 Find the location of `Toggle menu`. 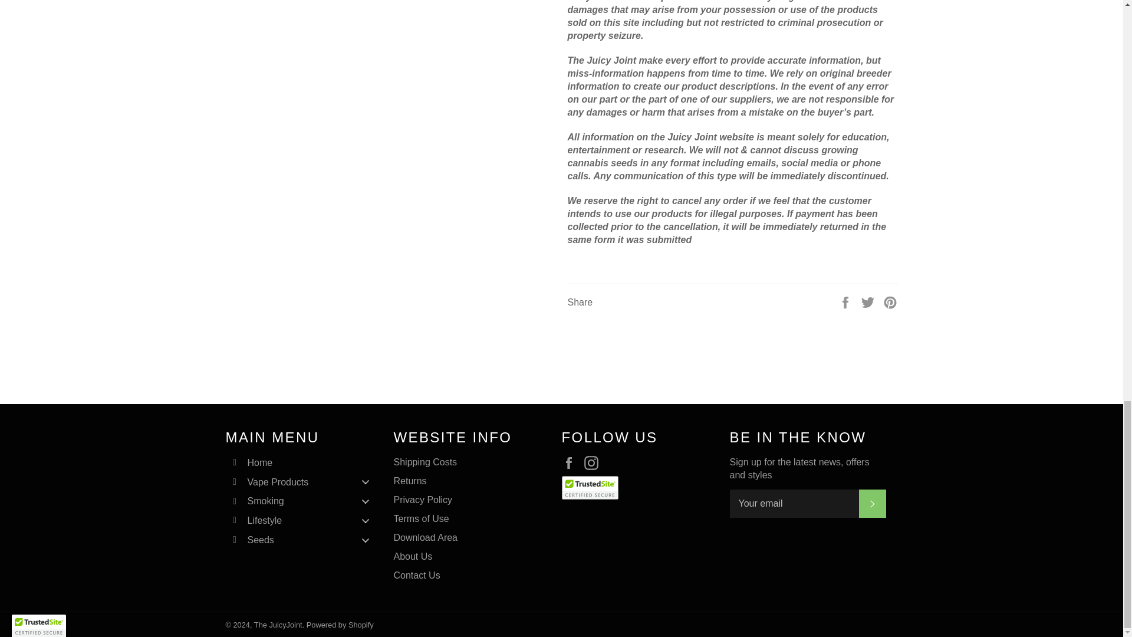

Toggle menu is located at coordinates (364, 520).